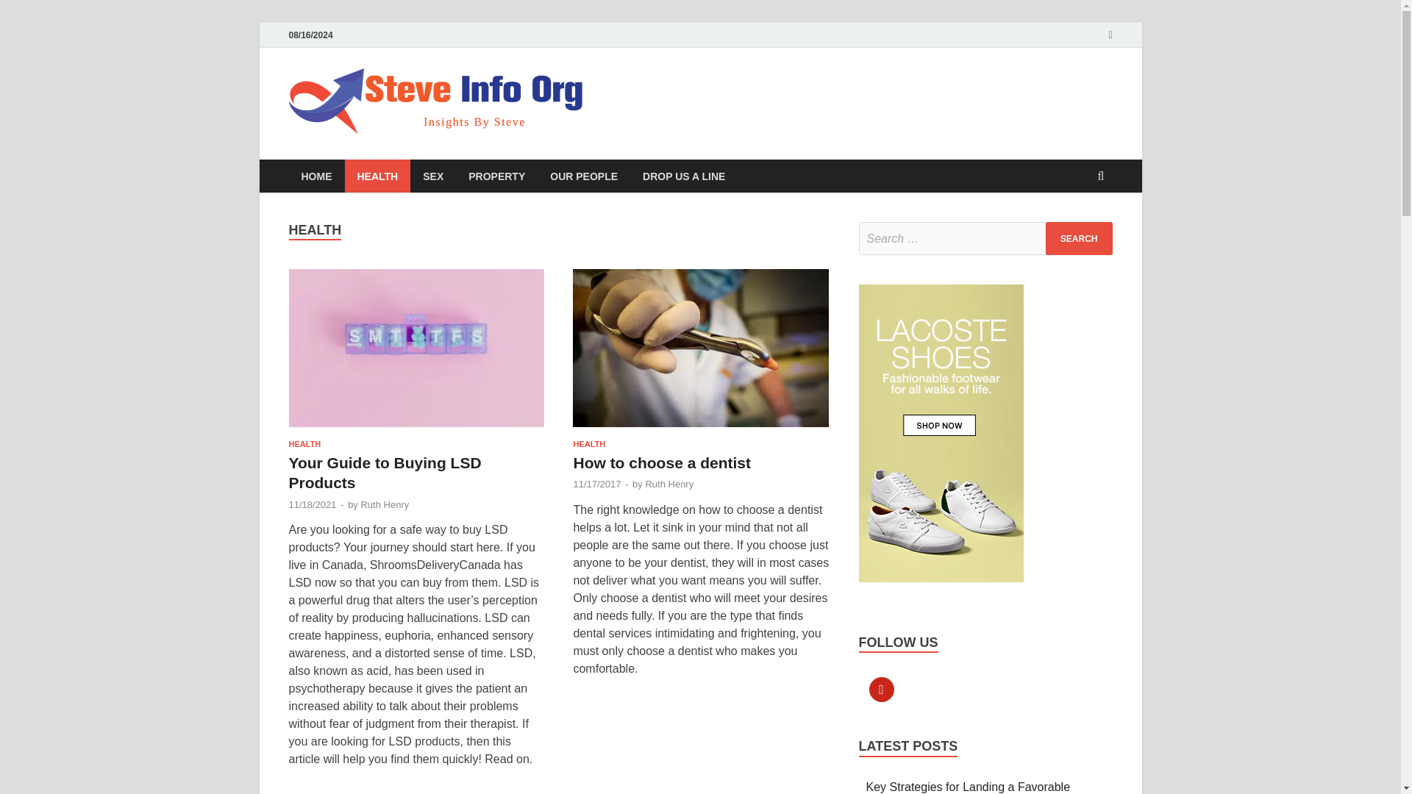 This screenshot has width=1412, height=794. What do you see at coordinates (416, 354) in the screenshot?
I see `Your Guide to Buying LSD Products` at bounding box center [416, 354].